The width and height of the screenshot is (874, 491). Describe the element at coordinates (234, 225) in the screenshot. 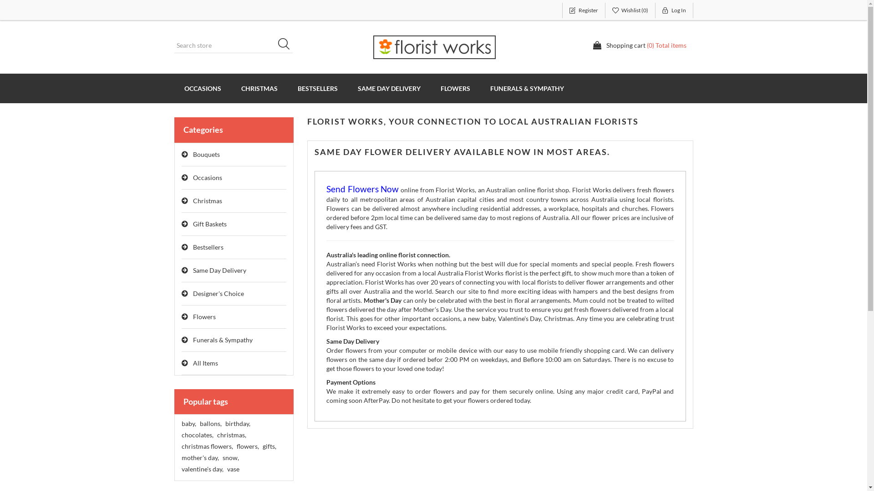

I see `Gift Baskets` at that location.